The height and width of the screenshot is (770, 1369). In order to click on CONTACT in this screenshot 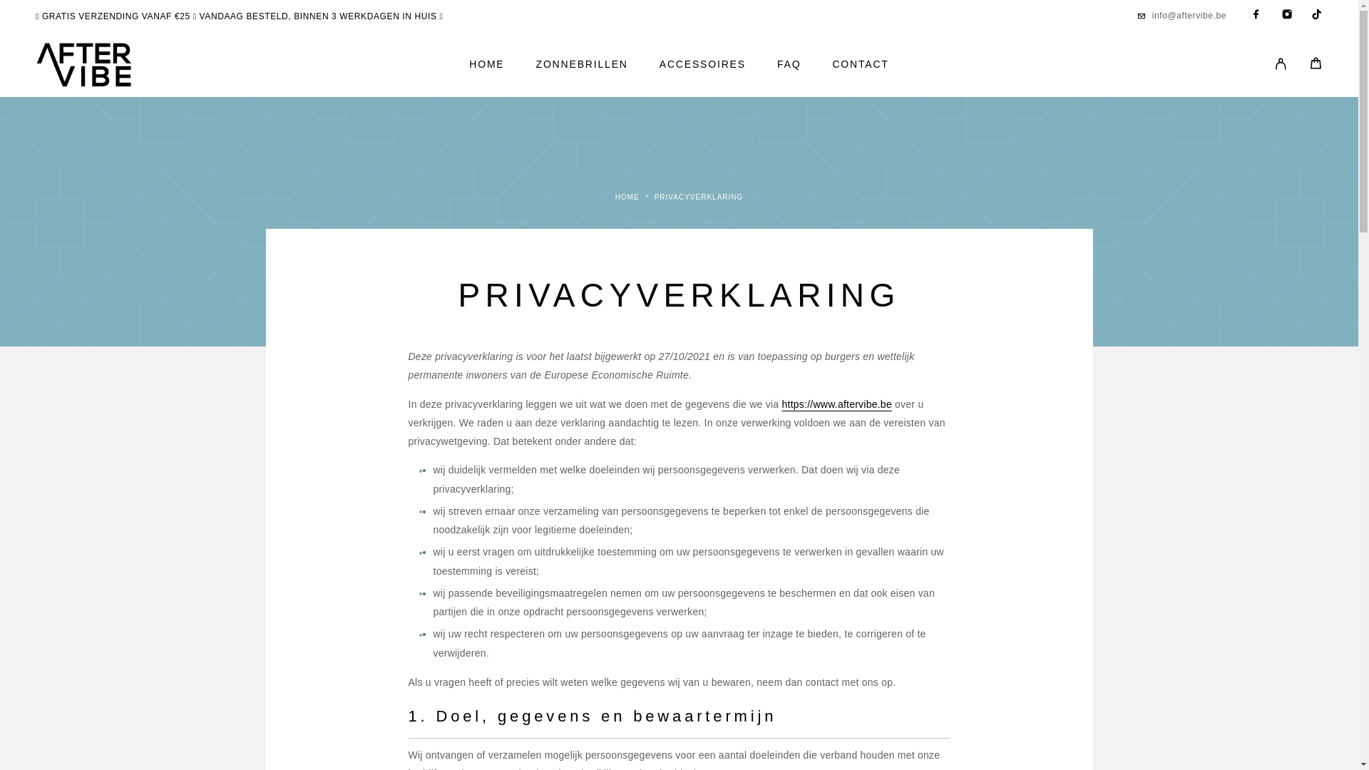, I will do `click(860, 65)`.